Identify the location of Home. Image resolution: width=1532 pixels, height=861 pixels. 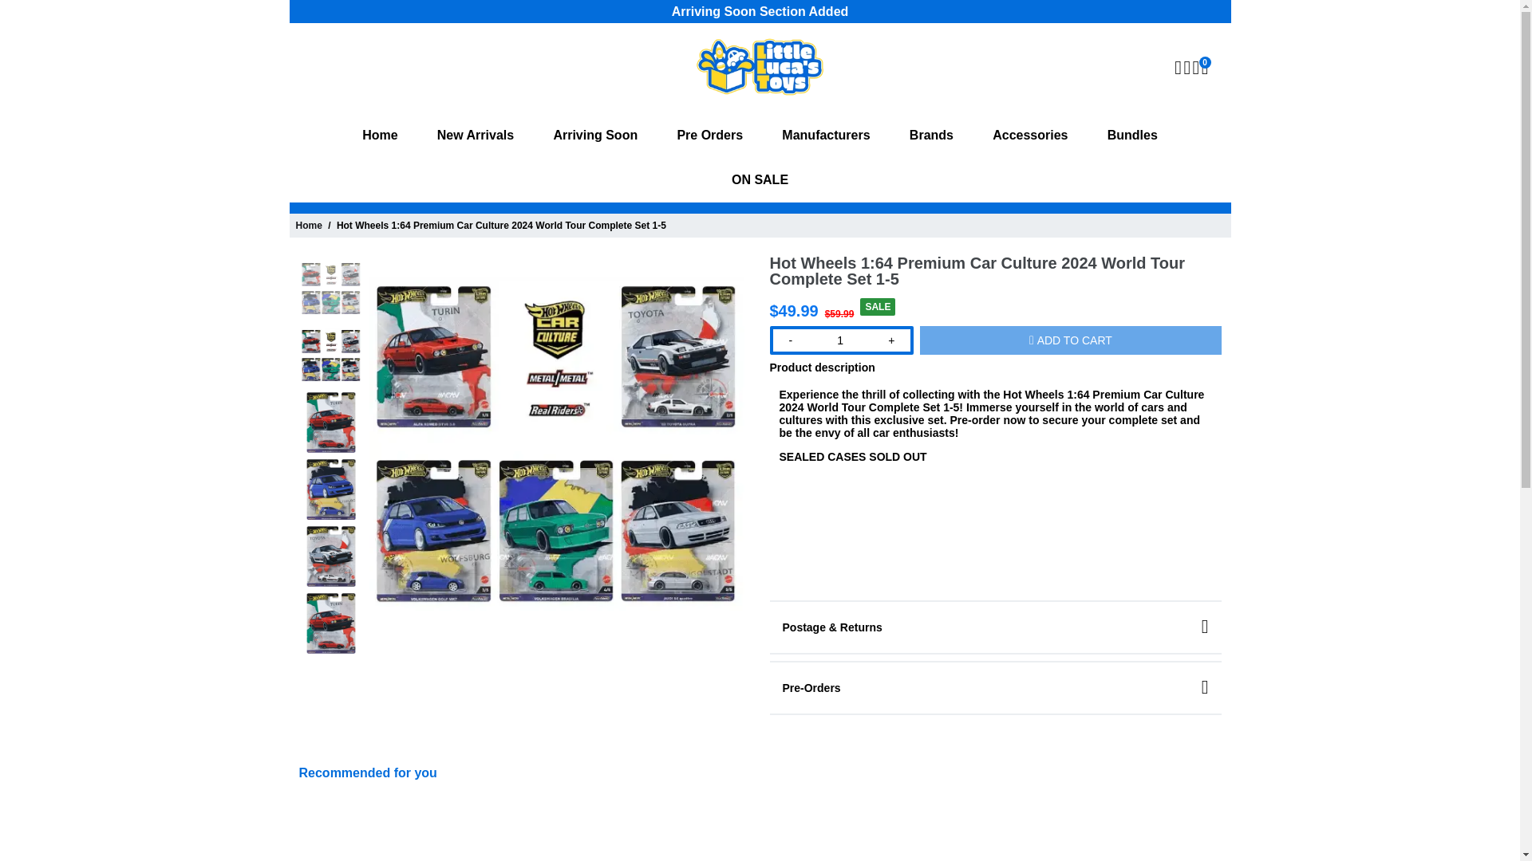
(380, 135).